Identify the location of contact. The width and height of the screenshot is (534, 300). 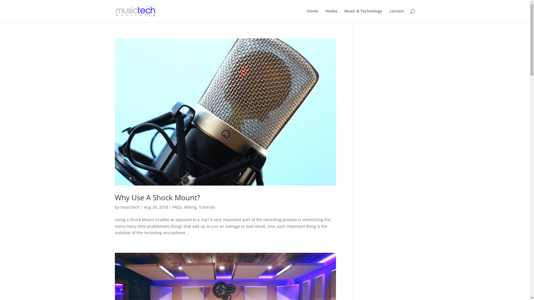
(397, 16).